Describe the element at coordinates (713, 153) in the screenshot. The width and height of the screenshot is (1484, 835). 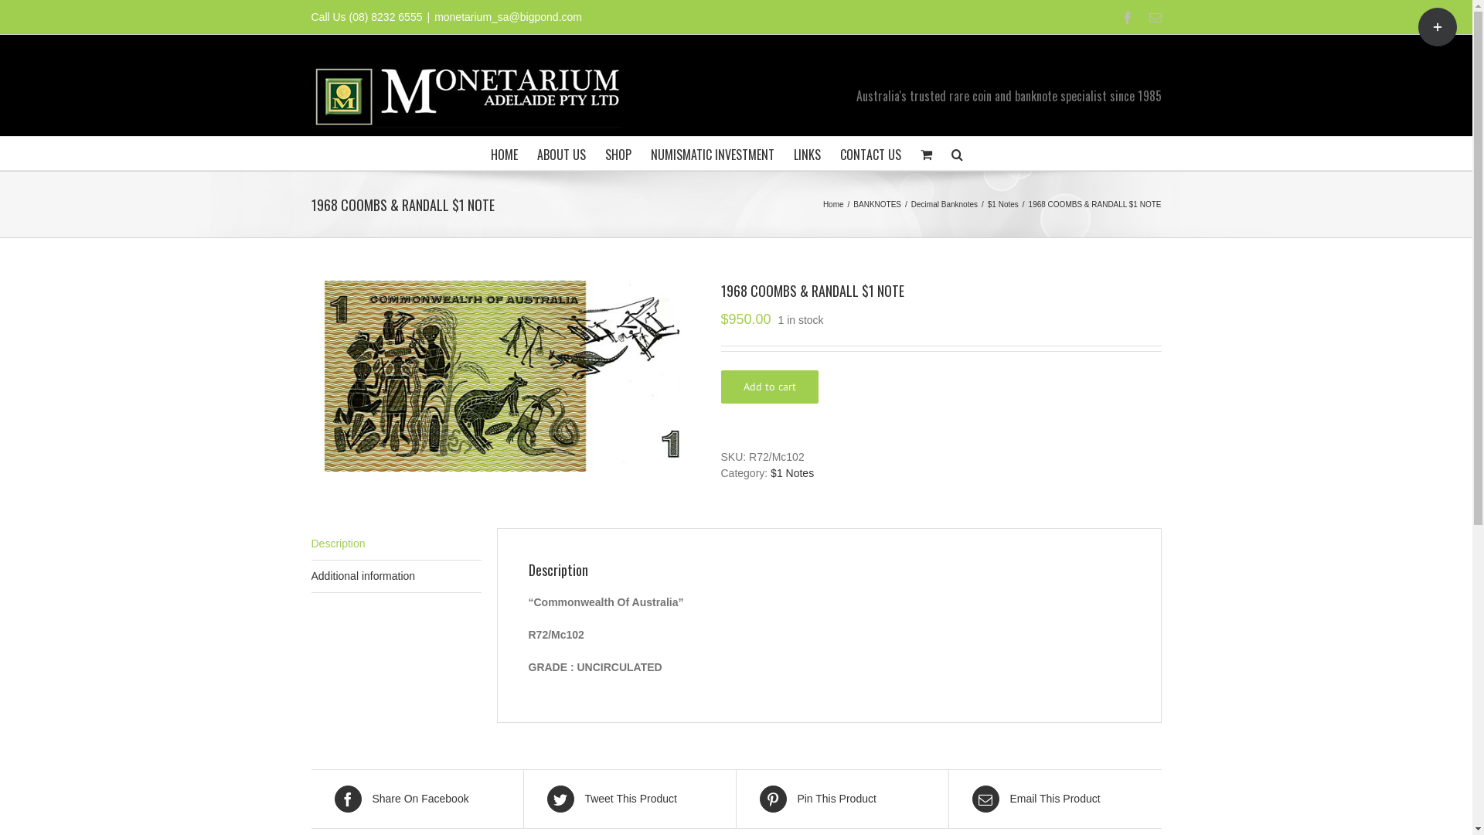
I see `NUMISMATIC INVESTMENT` at that location.